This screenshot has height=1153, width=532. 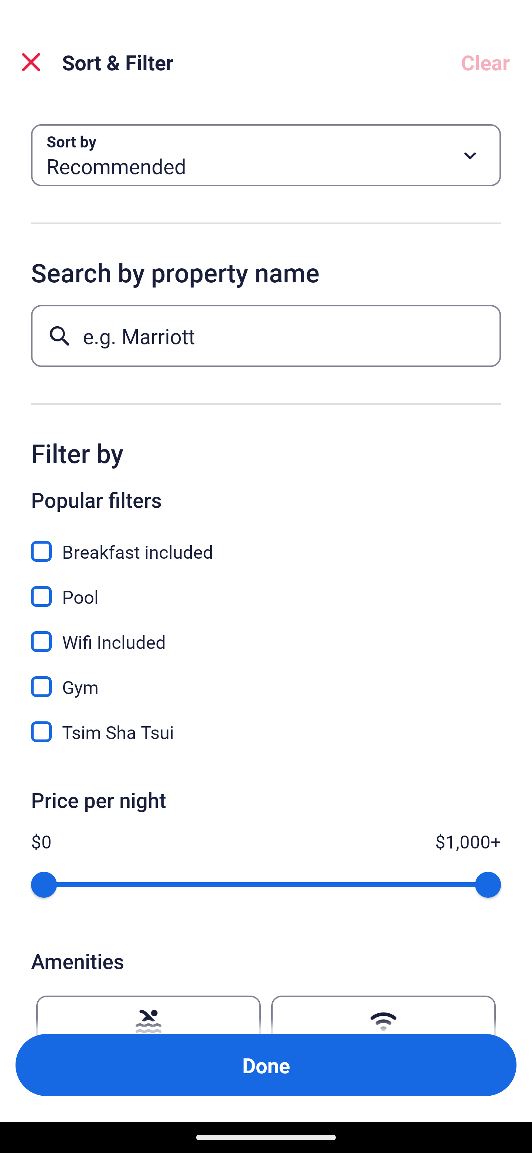 What do you see at coordinates (266, 543) in the screenshot?
I see `Breakfast included, Breakfast included` at bounding box center [266, 543].